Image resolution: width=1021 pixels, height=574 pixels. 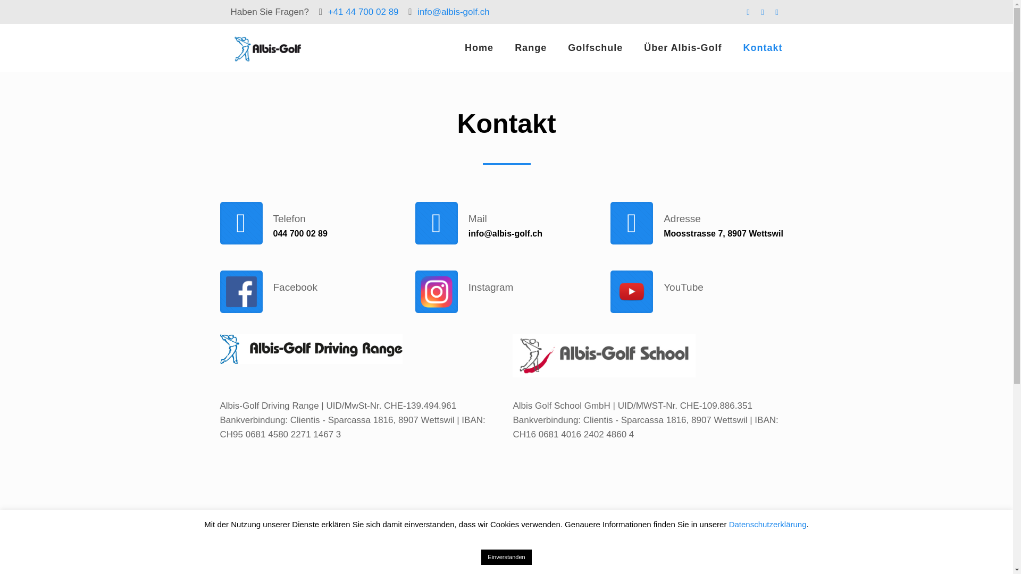 What do you see at coordinates (702, 222) in the screenshot?
I see `Adresse
Moosstrasse 7, 8907 Wettswil` at bounding box center [702, 222].